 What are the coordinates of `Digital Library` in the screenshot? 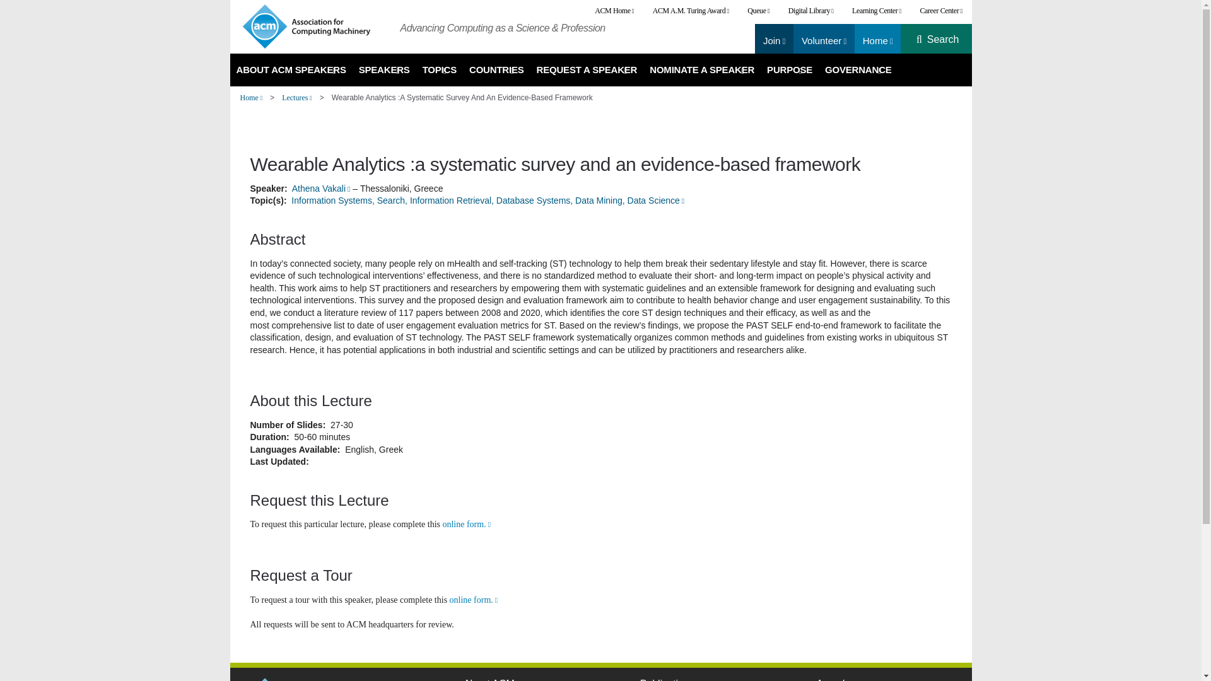 It's located at (810, 11).